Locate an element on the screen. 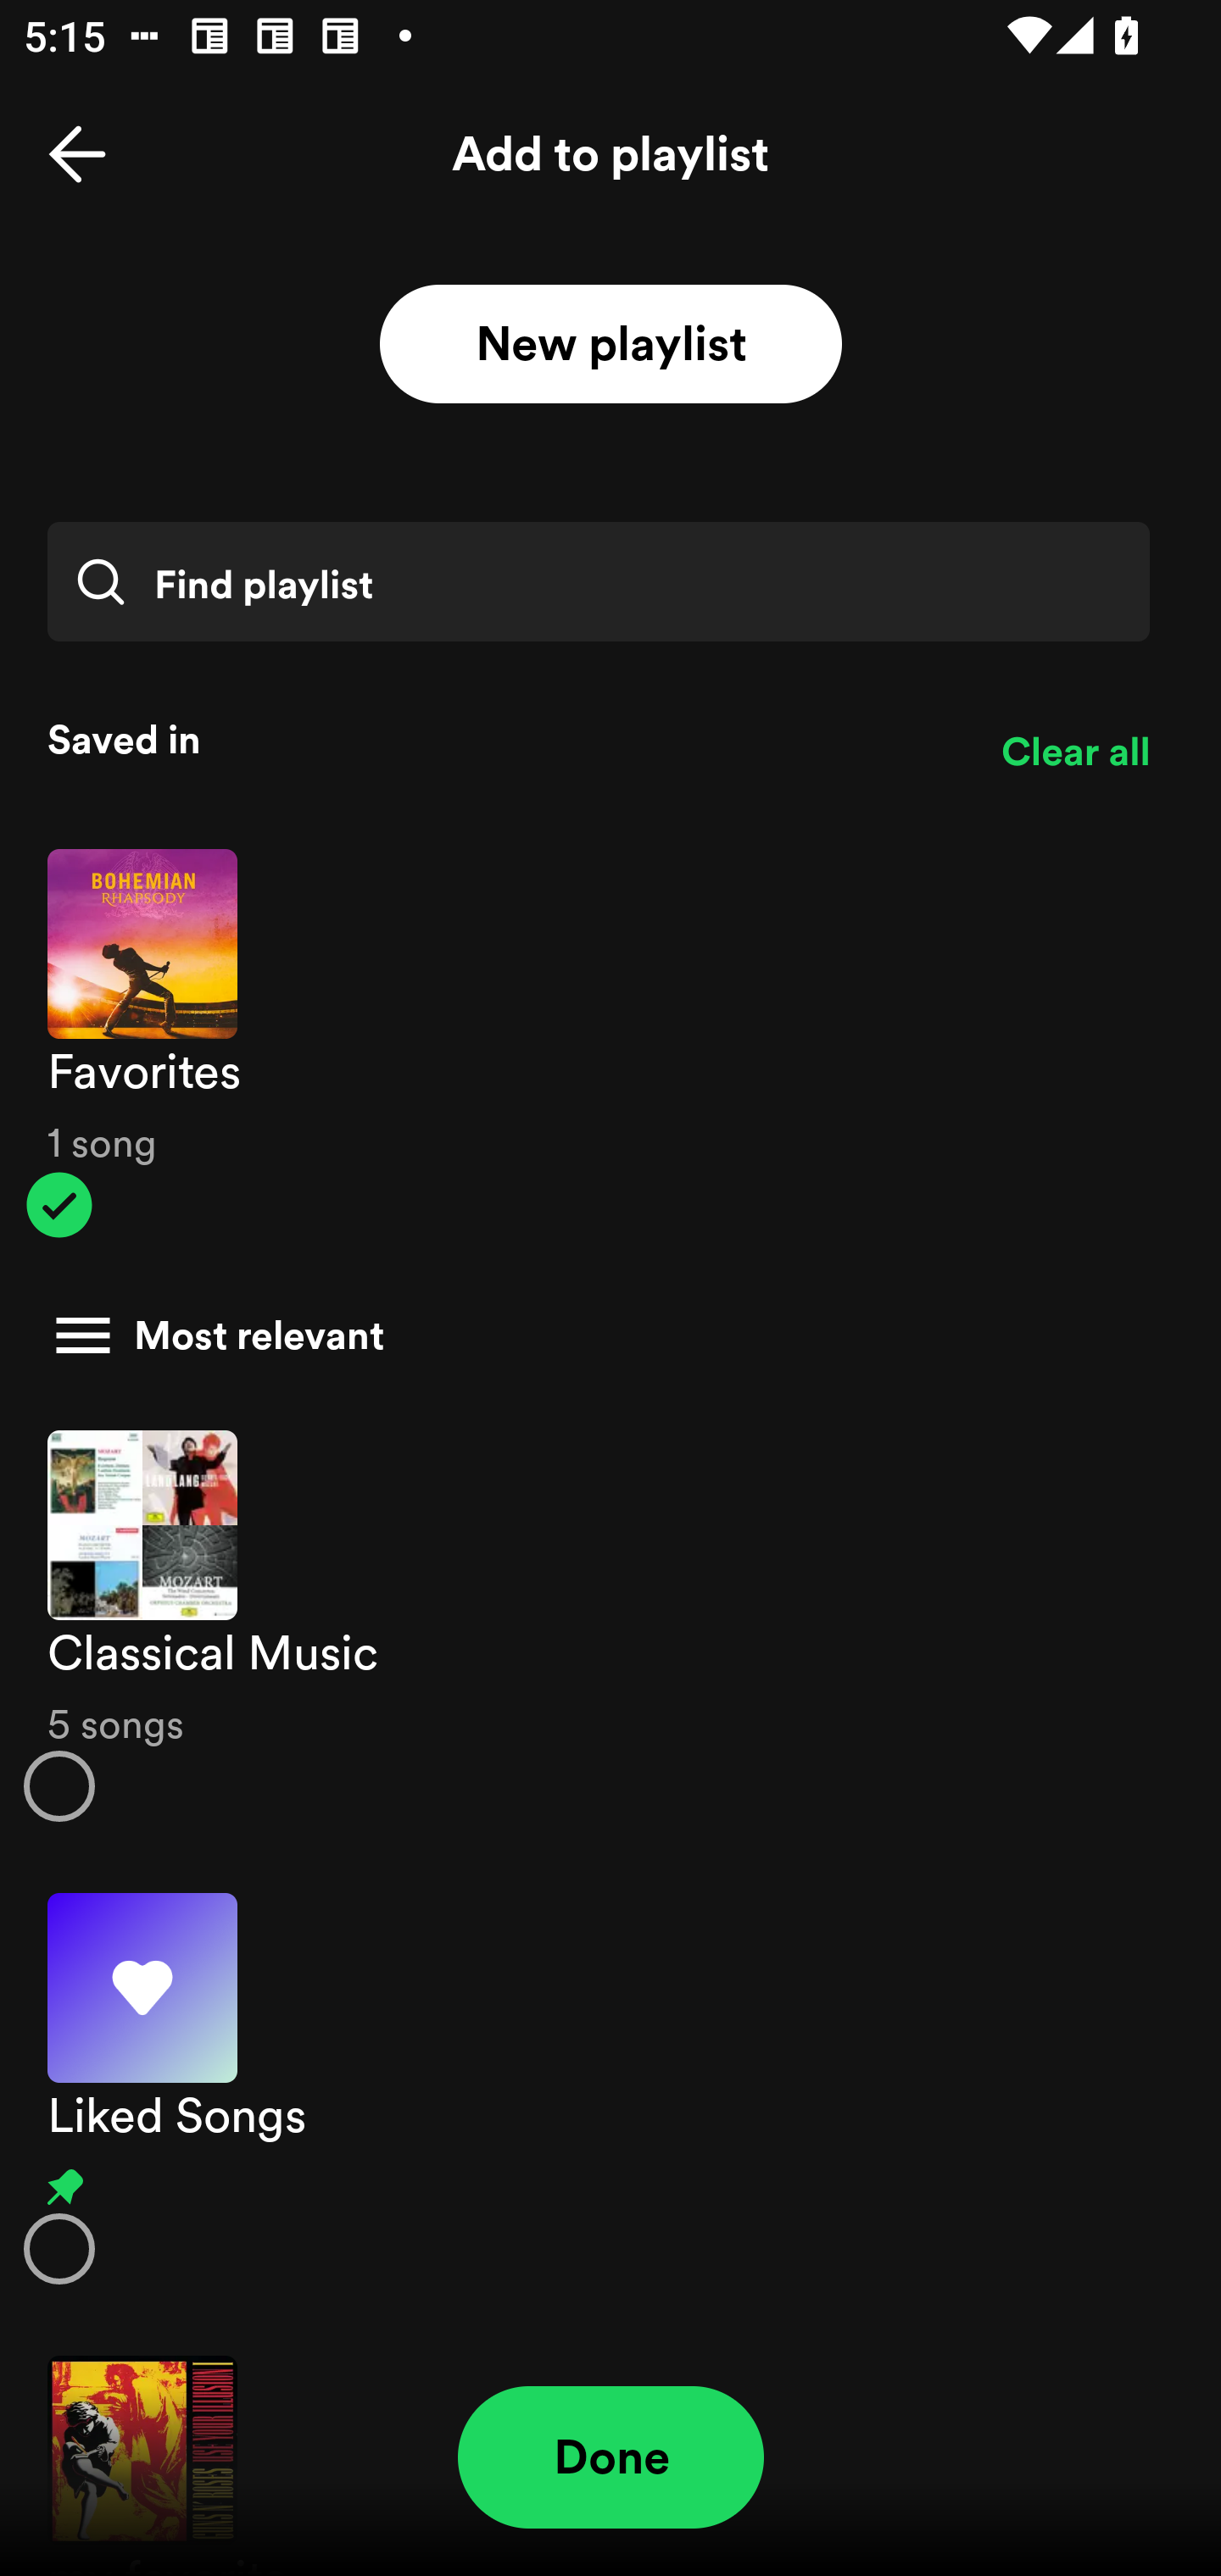 The width and height of the screenshot is (1221, 2576). Clear all is located at coordinates (1075, 752).